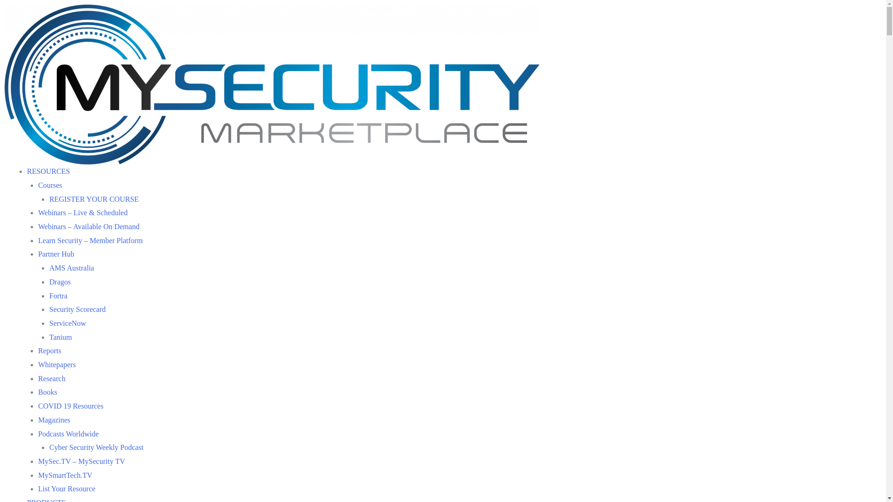 The height and width of the screenshot is (502, 893). What do you see at coordinates (57, 364) in the screenshot?
I see `Whitepapers` at bounding box center [57, 364].